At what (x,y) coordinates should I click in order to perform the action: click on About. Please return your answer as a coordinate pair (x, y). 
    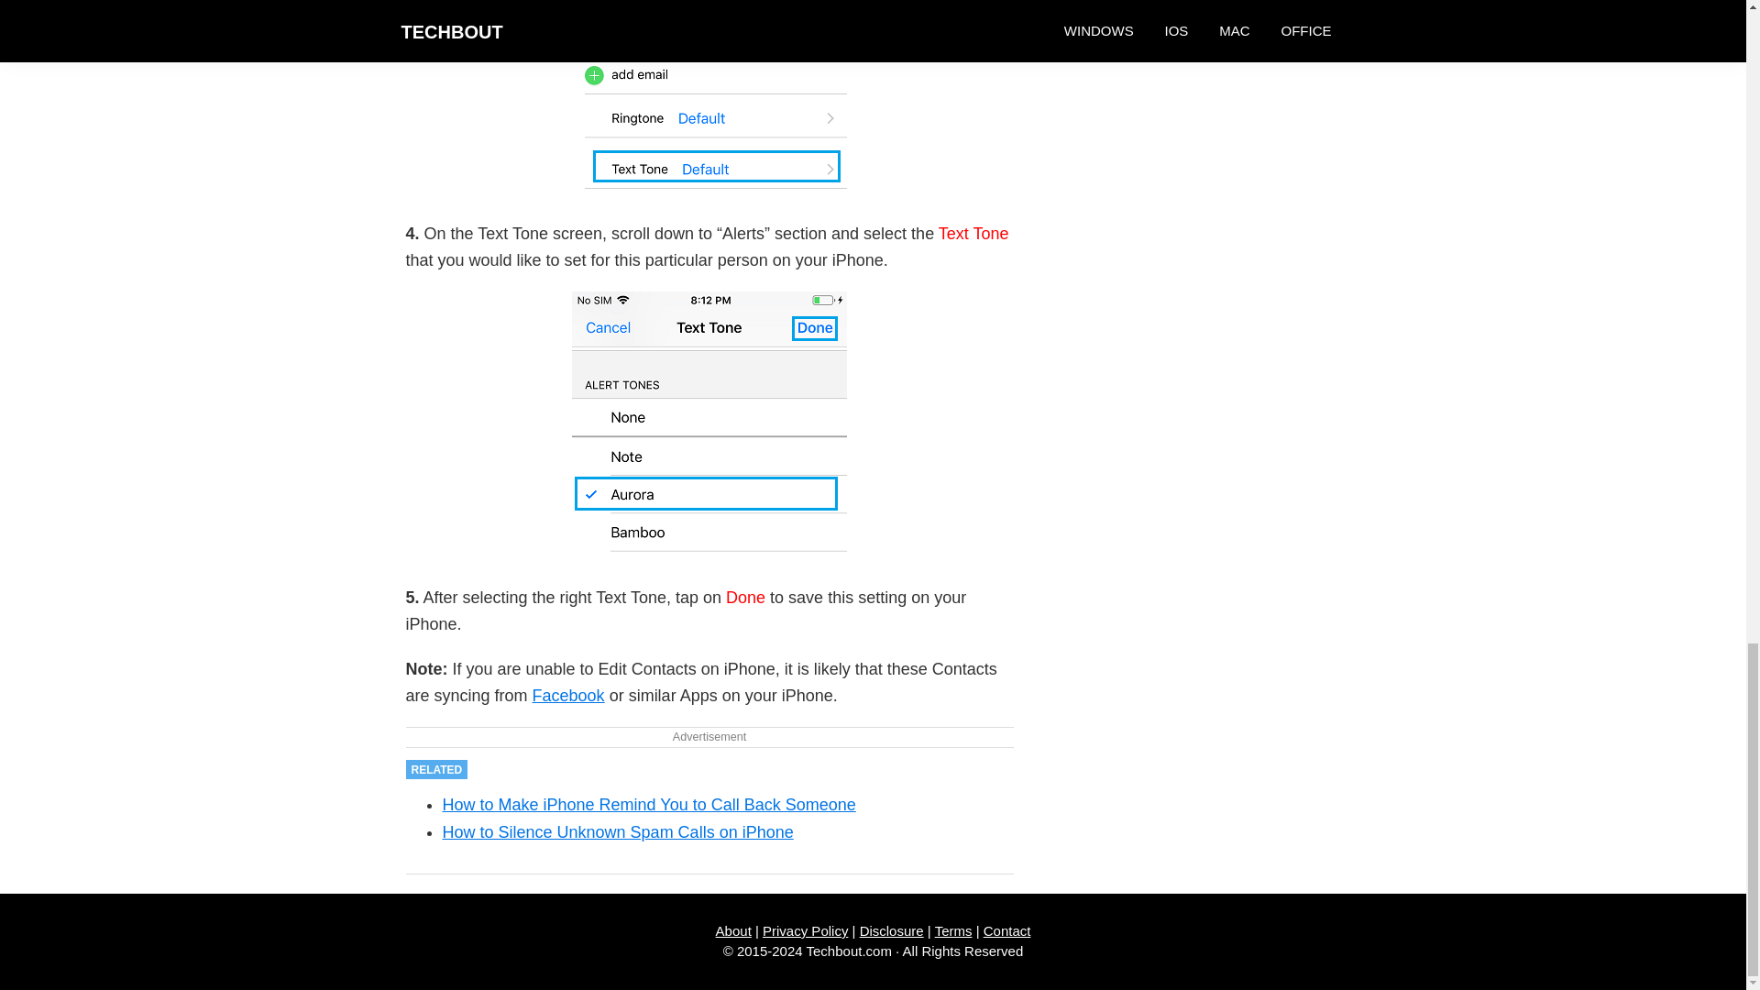
    Looking at the image, I should click on (733, 929).